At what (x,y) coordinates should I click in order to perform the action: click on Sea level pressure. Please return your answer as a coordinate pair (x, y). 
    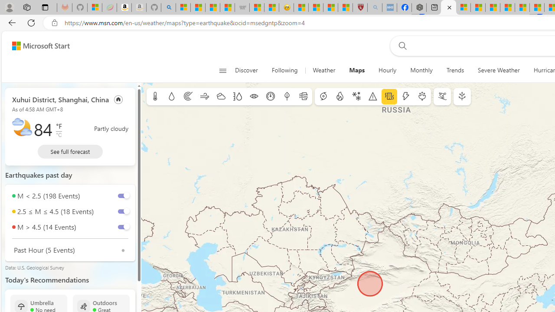
    Looking at the image, I should click on (271, 97).